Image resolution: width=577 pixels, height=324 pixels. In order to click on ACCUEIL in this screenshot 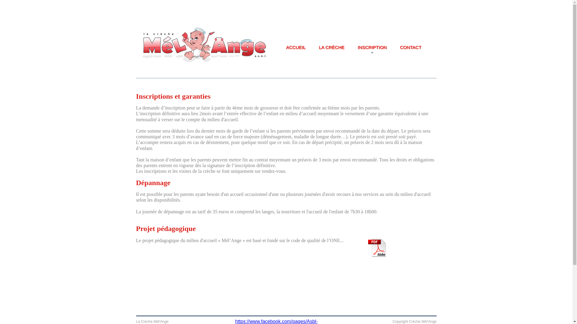, I will do `click(296, 47)`.